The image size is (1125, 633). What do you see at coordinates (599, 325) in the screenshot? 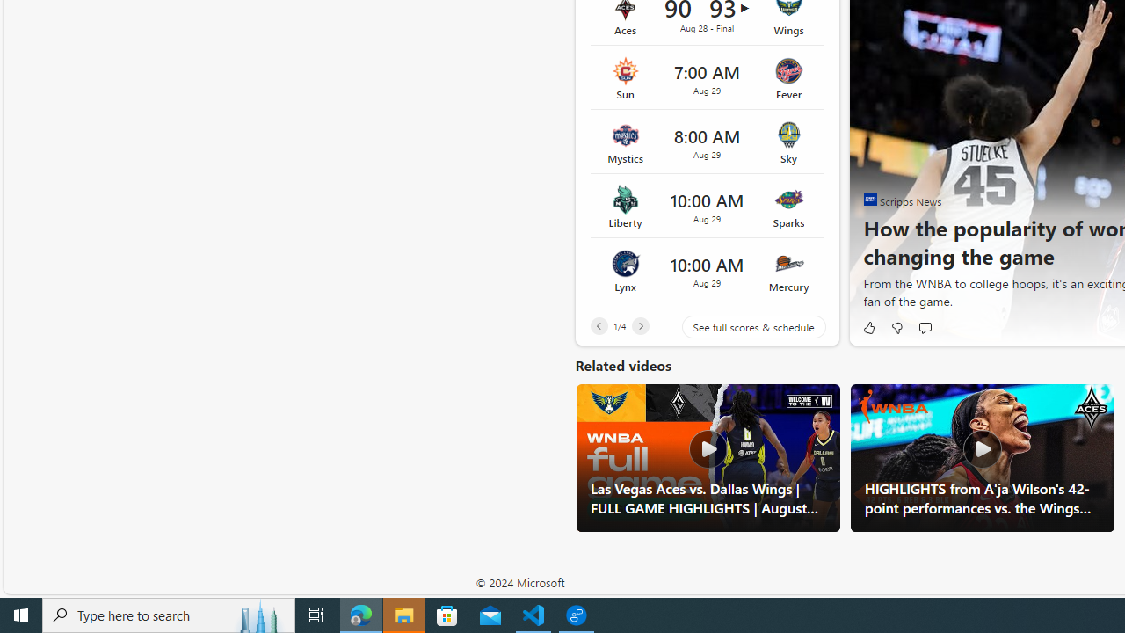
I see `Previous` at bounding box center [599, 325].